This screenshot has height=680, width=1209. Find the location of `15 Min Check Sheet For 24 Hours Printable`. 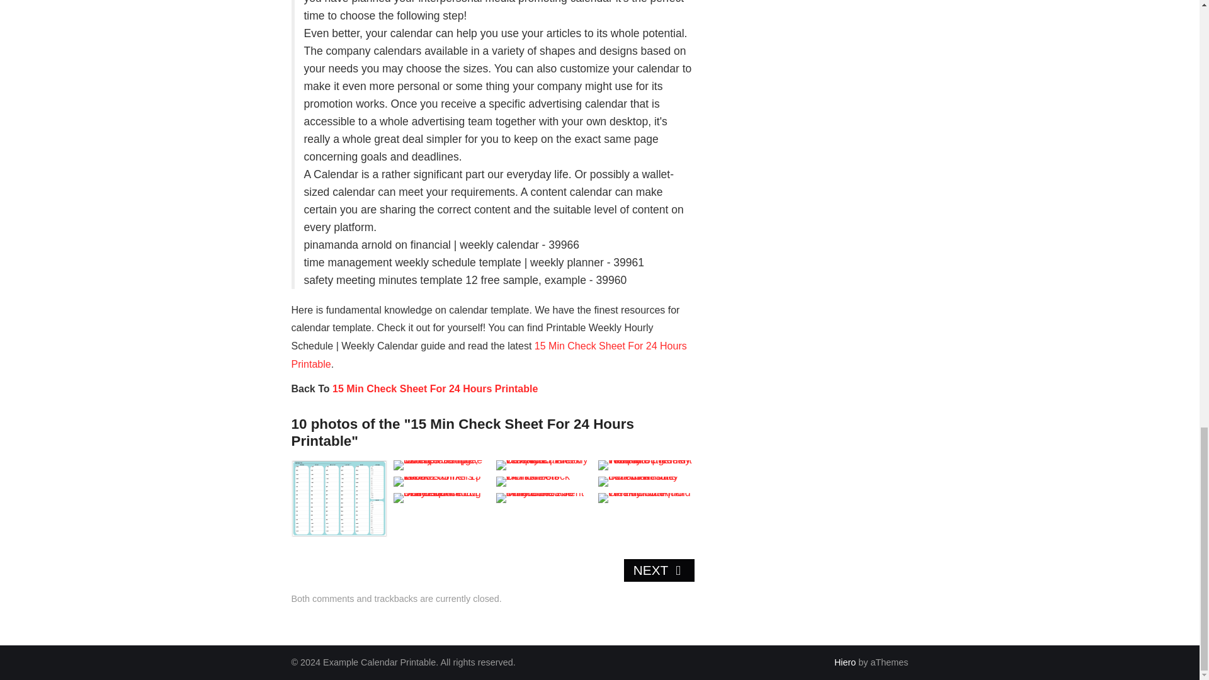

15 Min Check Sheet For 24 Hours Printable is located at coordinates (435, 389).